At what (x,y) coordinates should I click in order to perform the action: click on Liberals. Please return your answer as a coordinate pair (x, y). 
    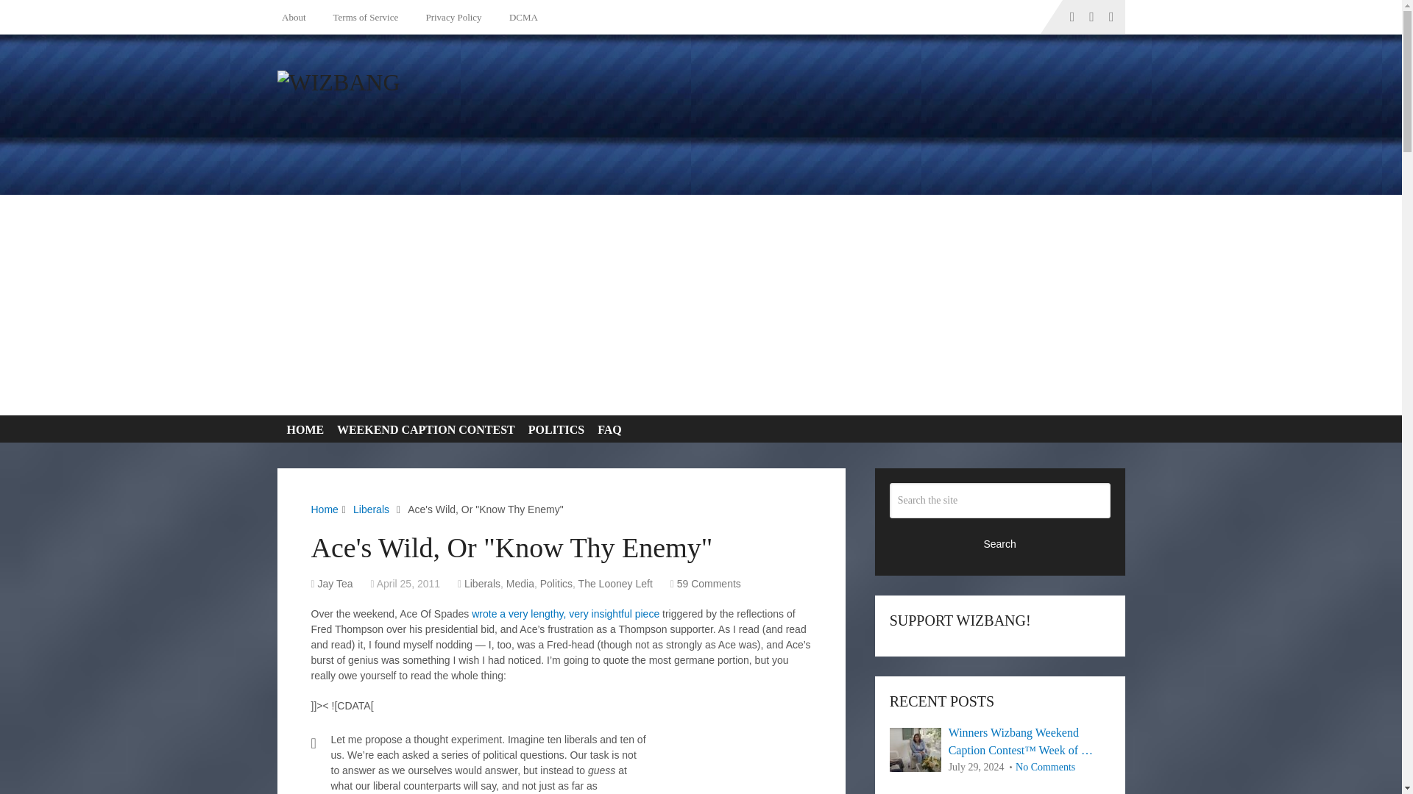
    Looking at the image, I should click on (371, 509).